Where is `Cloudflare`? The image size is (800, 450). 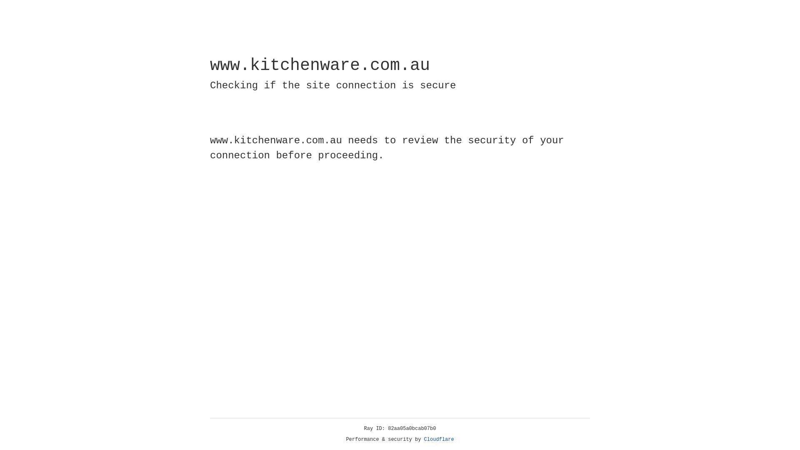
Cloudflare is located at coordinates (439, 440).